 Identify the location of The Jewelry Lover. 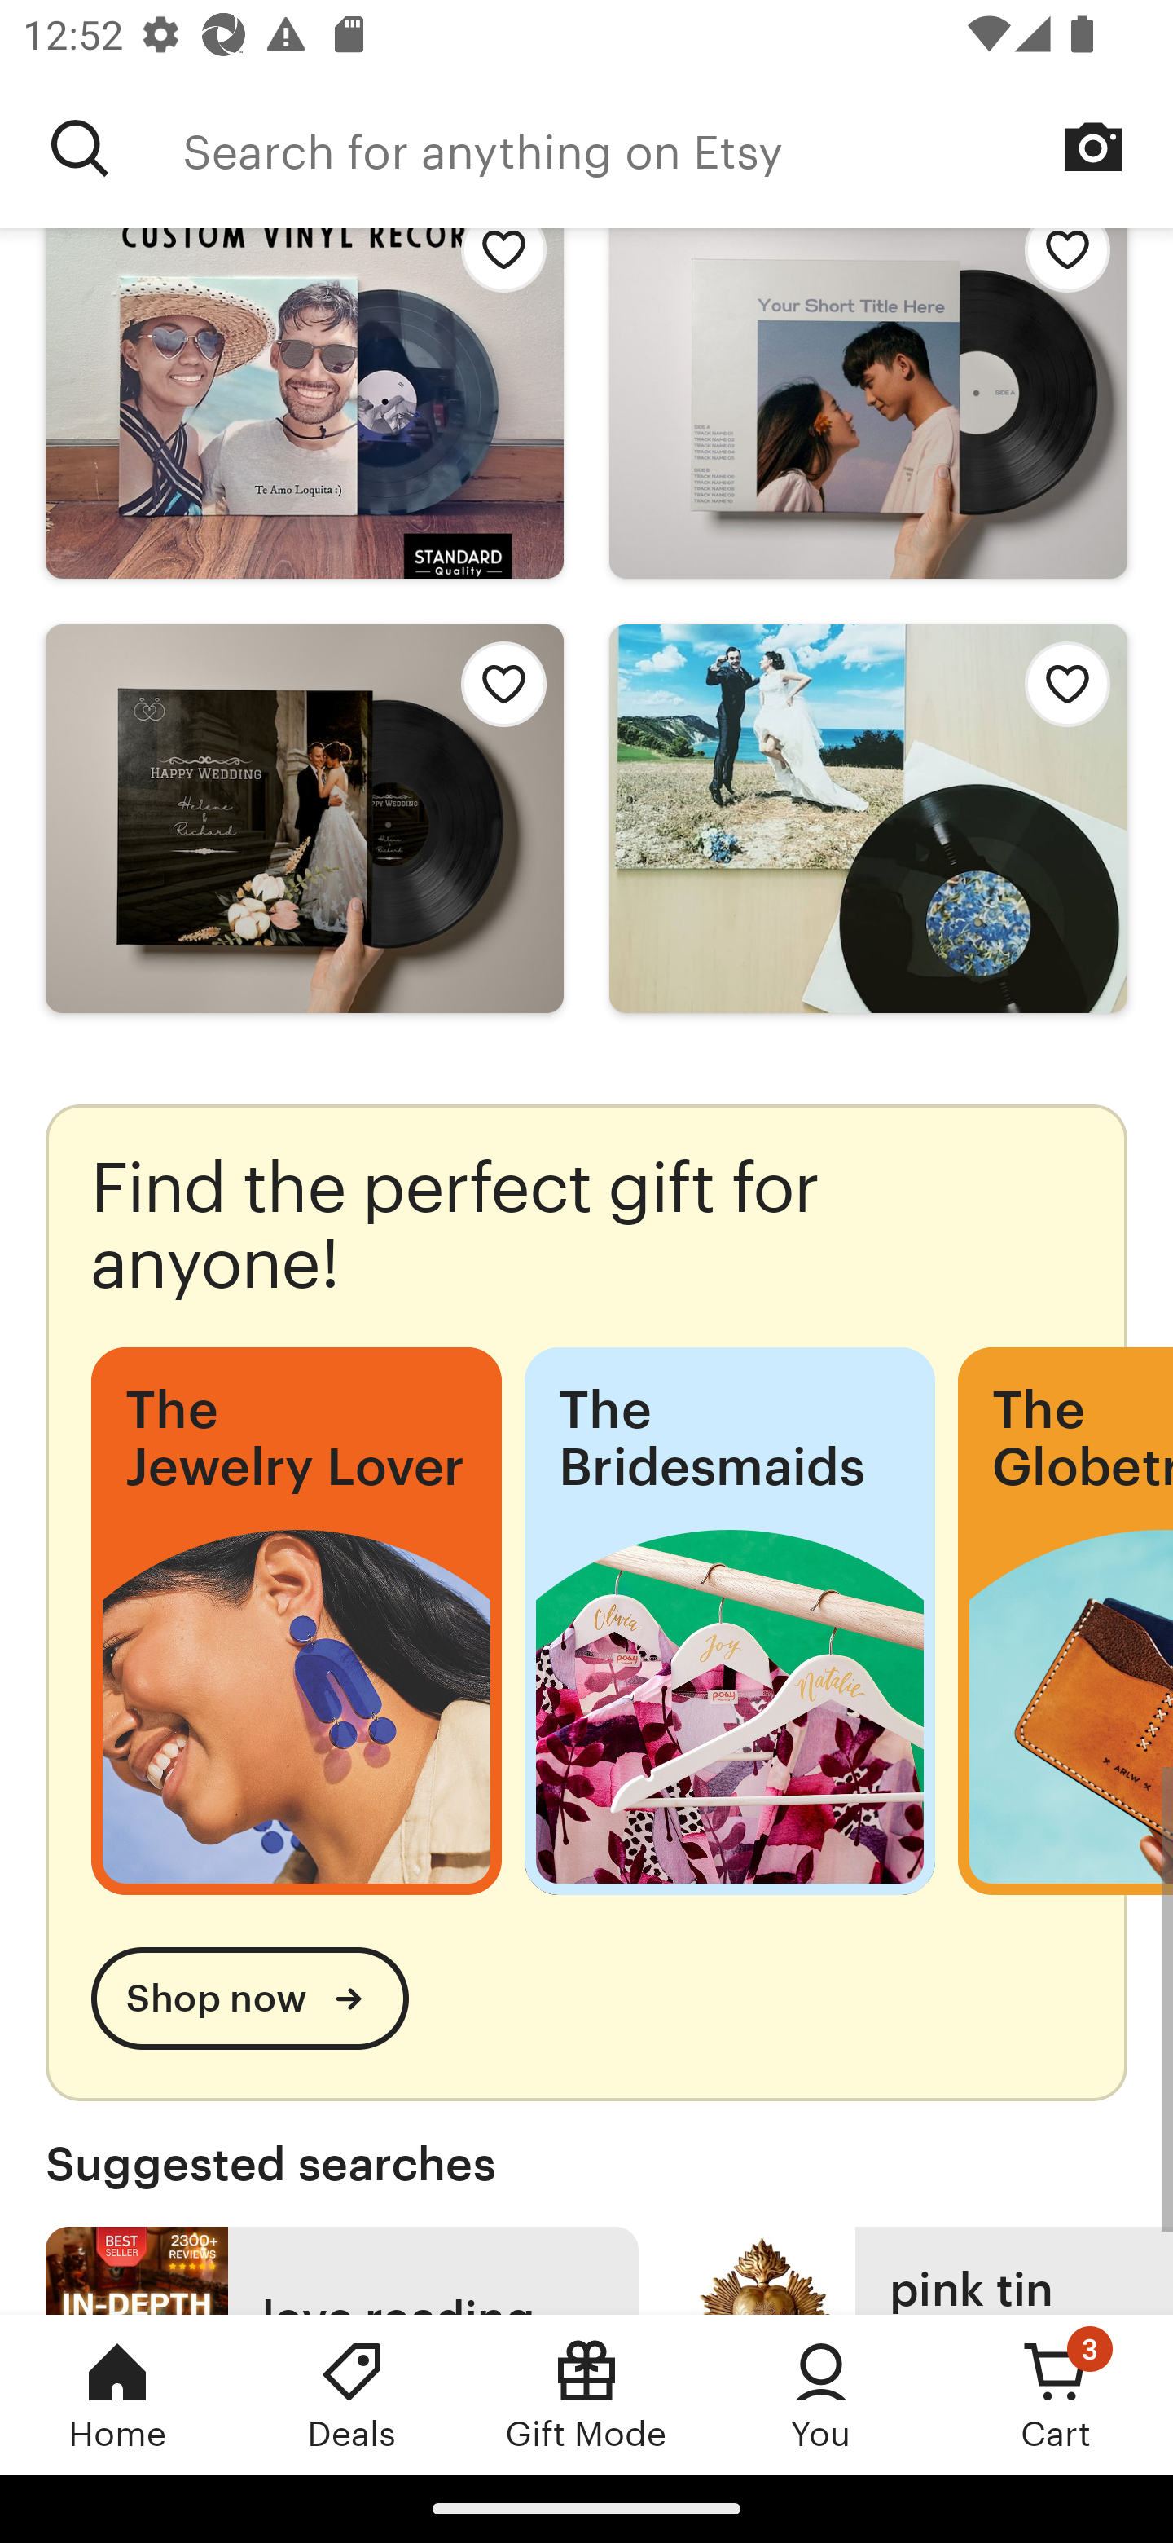
(297, 1620).